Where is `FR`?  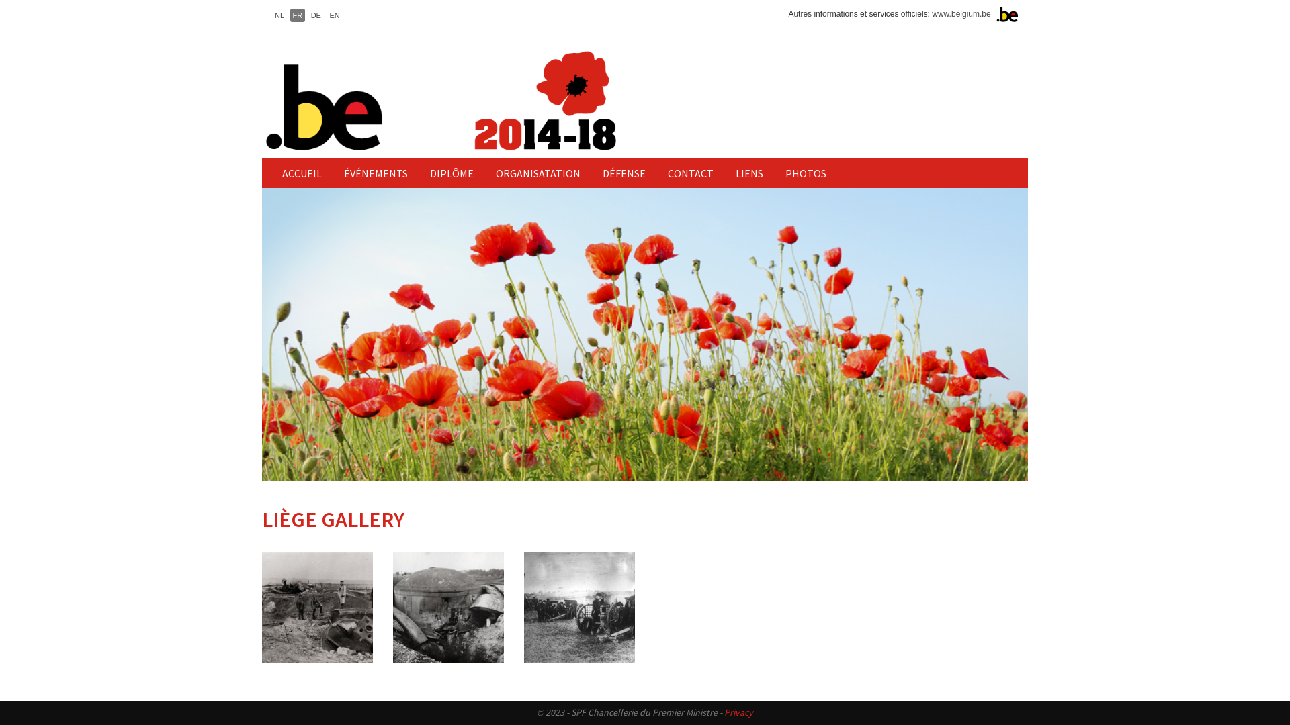
FR is located at coordinates (298, 15).